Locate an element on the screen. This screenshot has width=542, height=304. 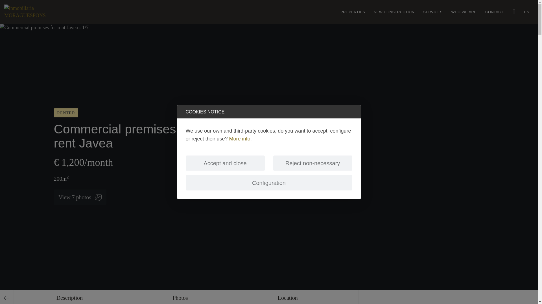
View 7 photos is located at coordinates (80, 197).